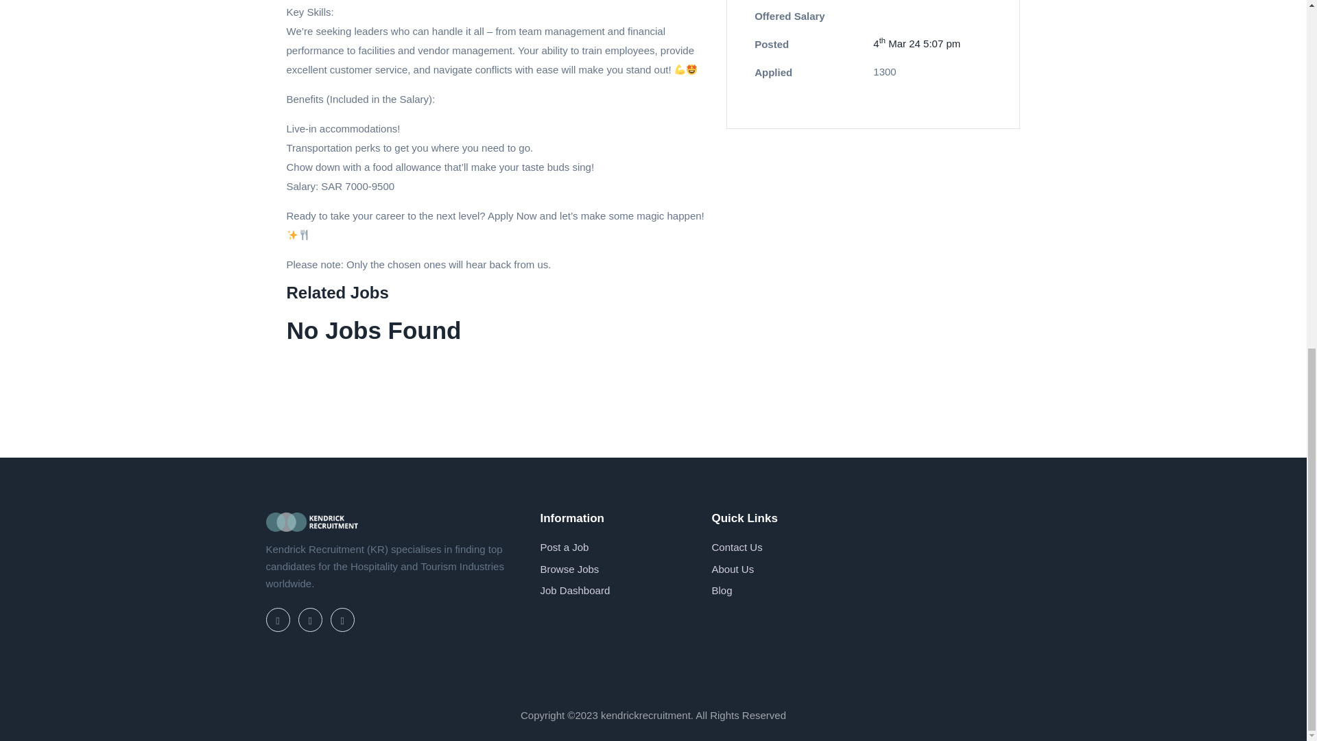 This screenshot has width=1317, height=741. I want to click on Blog, so click(722, 590).